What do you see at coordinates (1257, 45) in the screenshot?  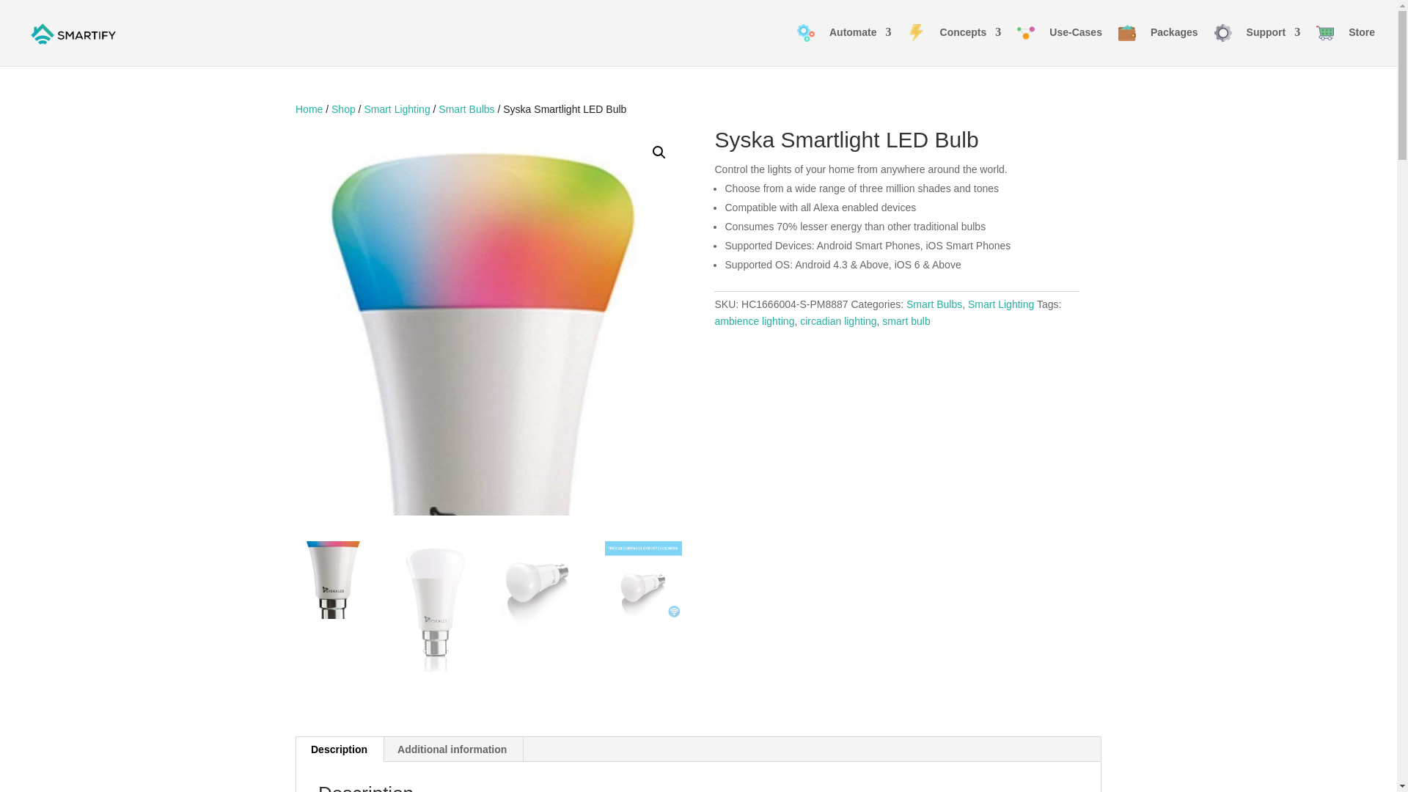 I see `Support` at bounding box center [1257, 45].